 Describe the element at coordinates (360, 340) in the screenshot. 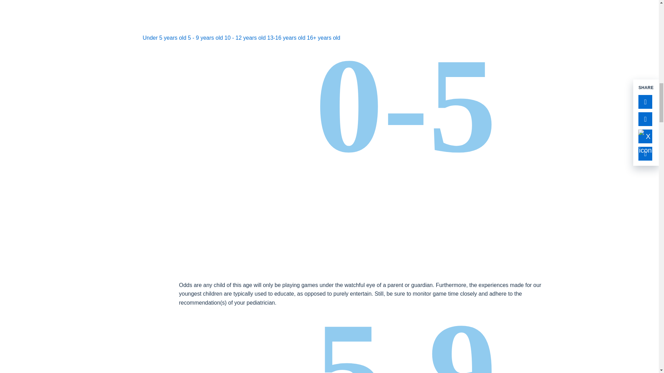

I see `5-9` at that location.